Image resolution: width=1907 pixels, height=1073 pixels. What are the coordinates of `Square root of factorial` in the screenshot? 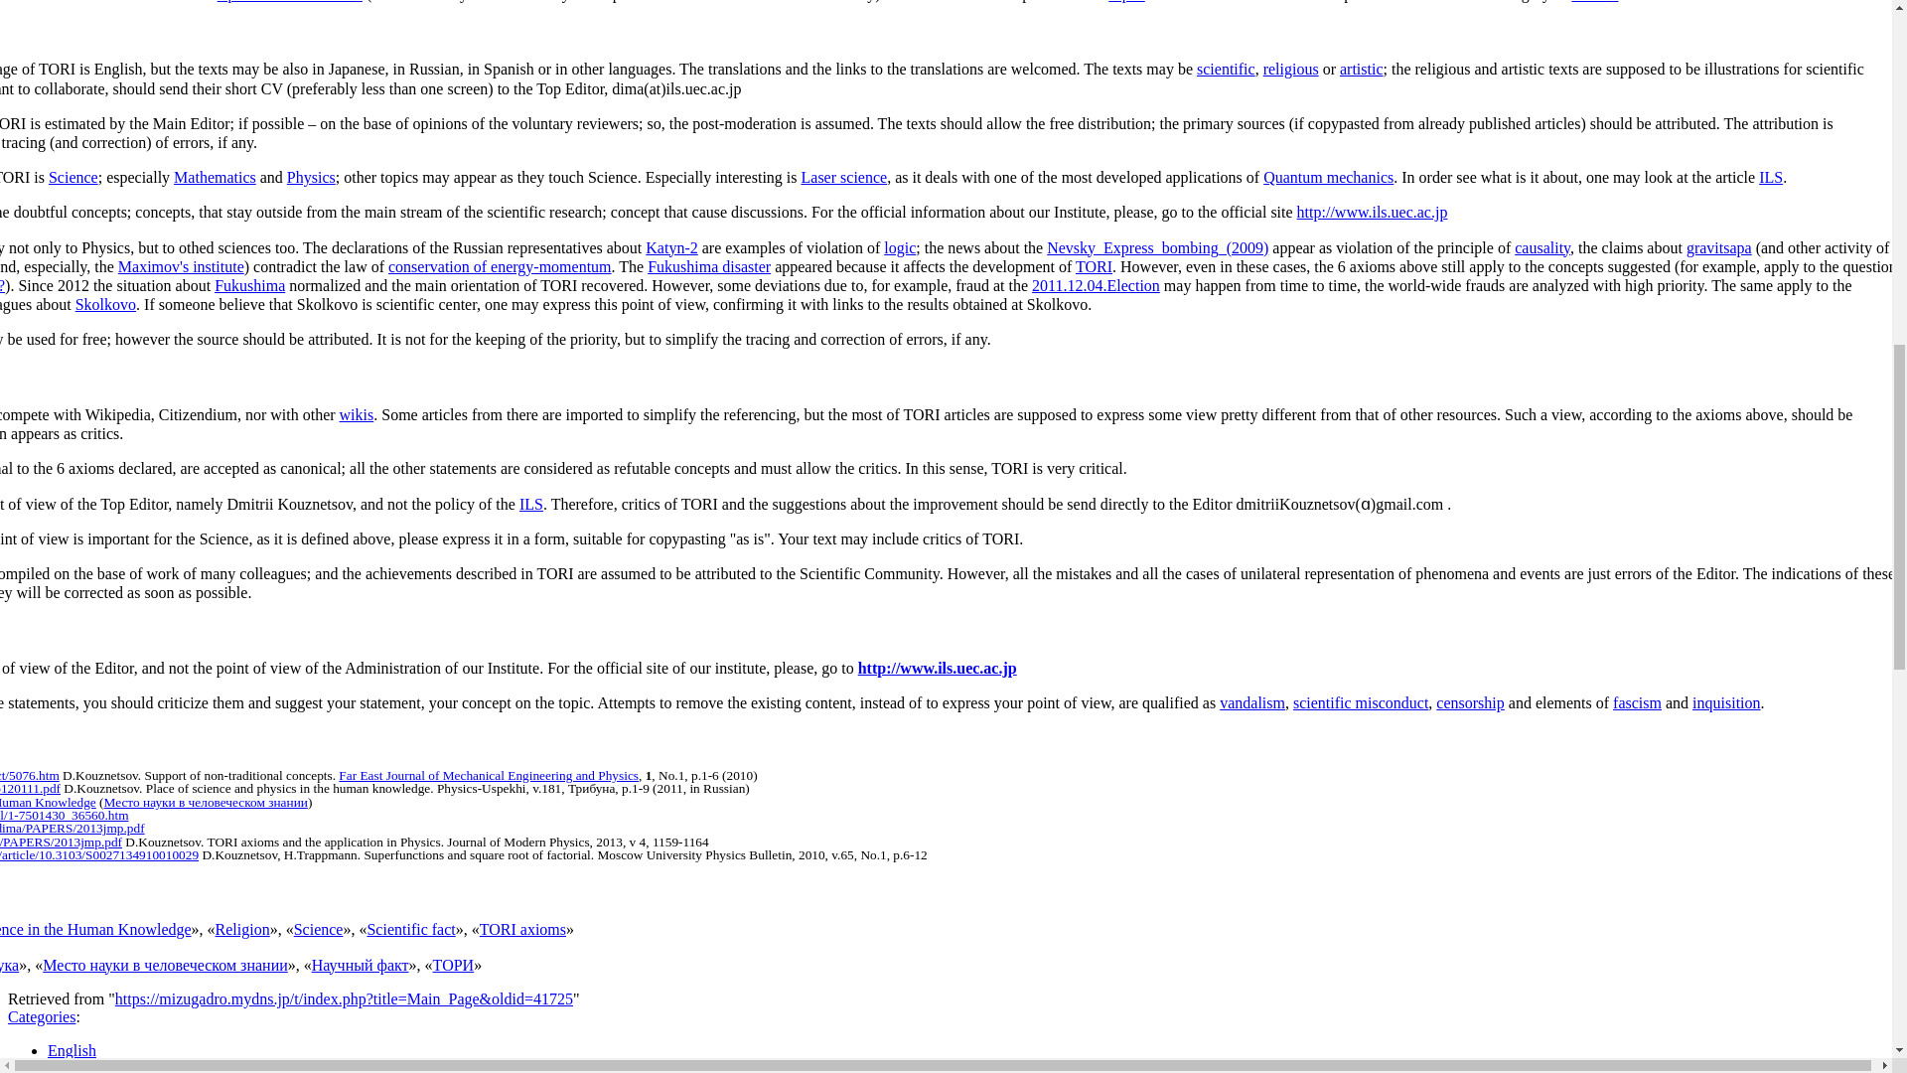 It's located at (289, 2).